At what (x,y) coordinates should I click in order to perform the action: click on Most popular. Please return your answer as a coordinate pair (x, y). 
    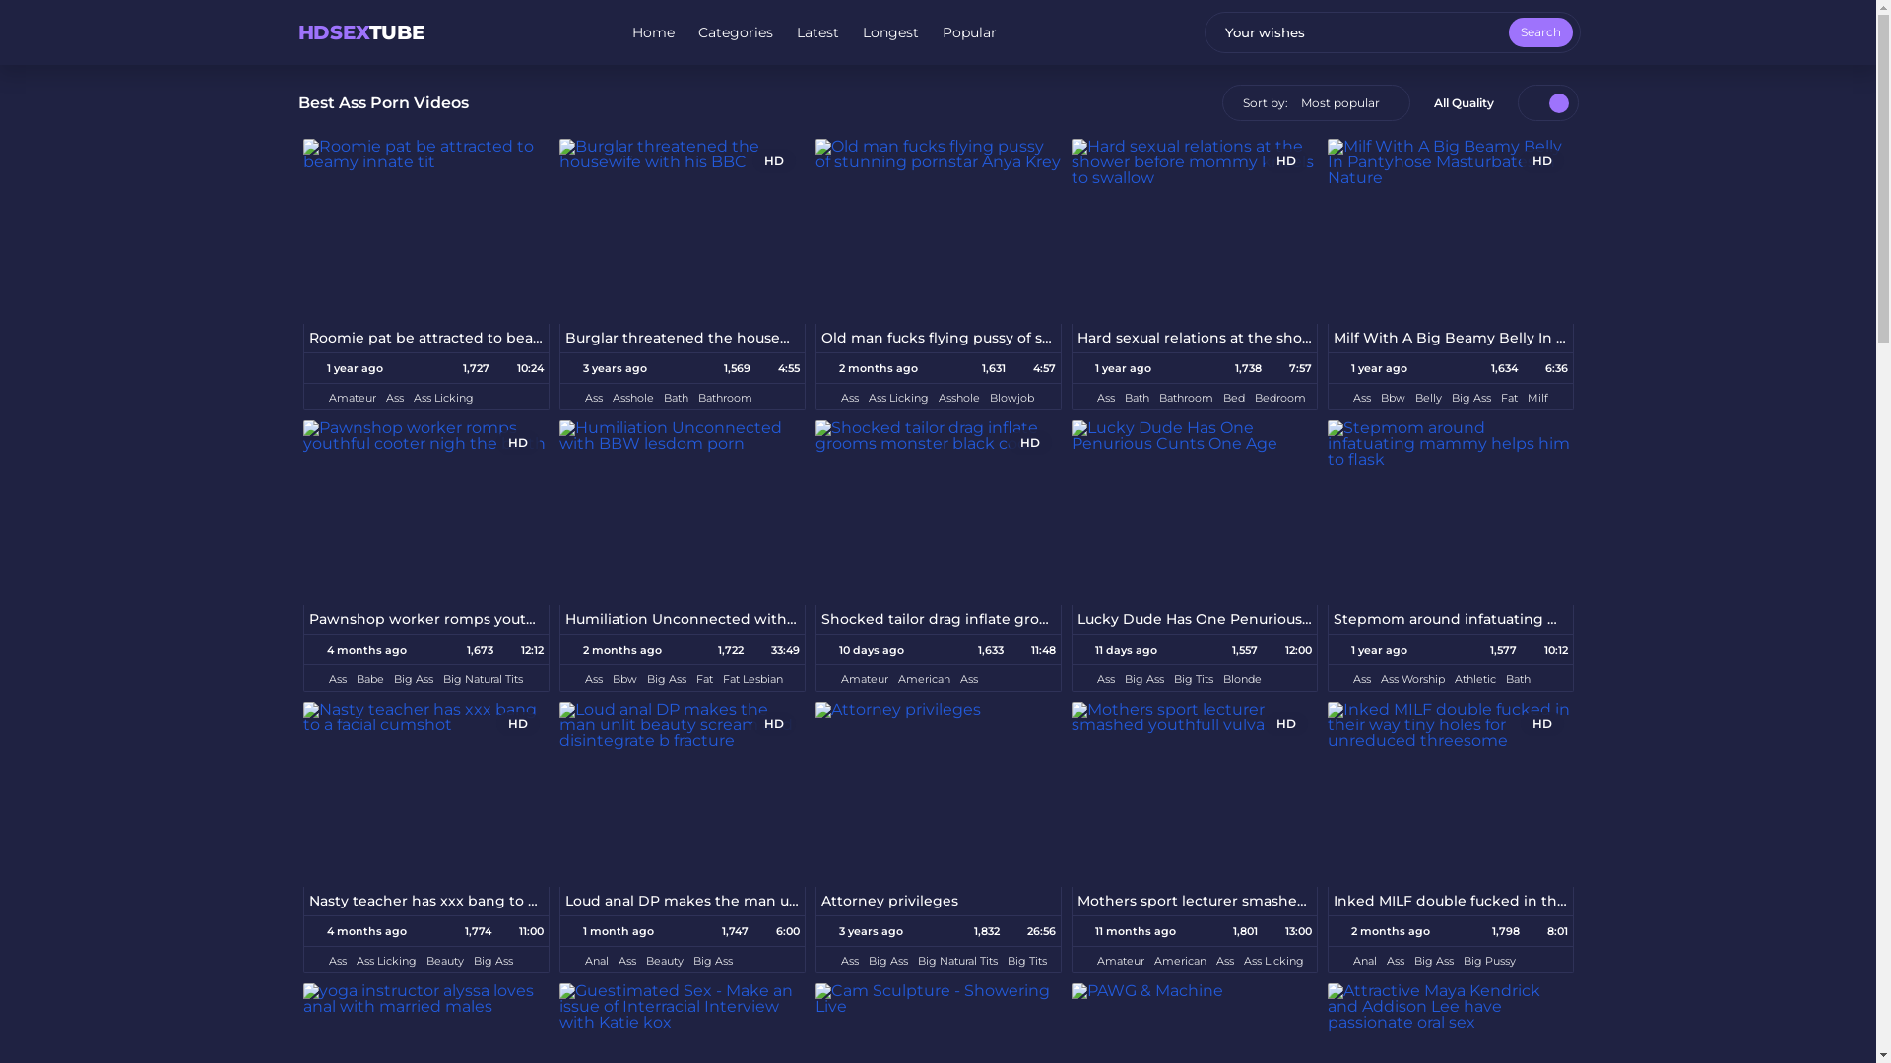
    Looking at the image, I should click on (1339, 102).